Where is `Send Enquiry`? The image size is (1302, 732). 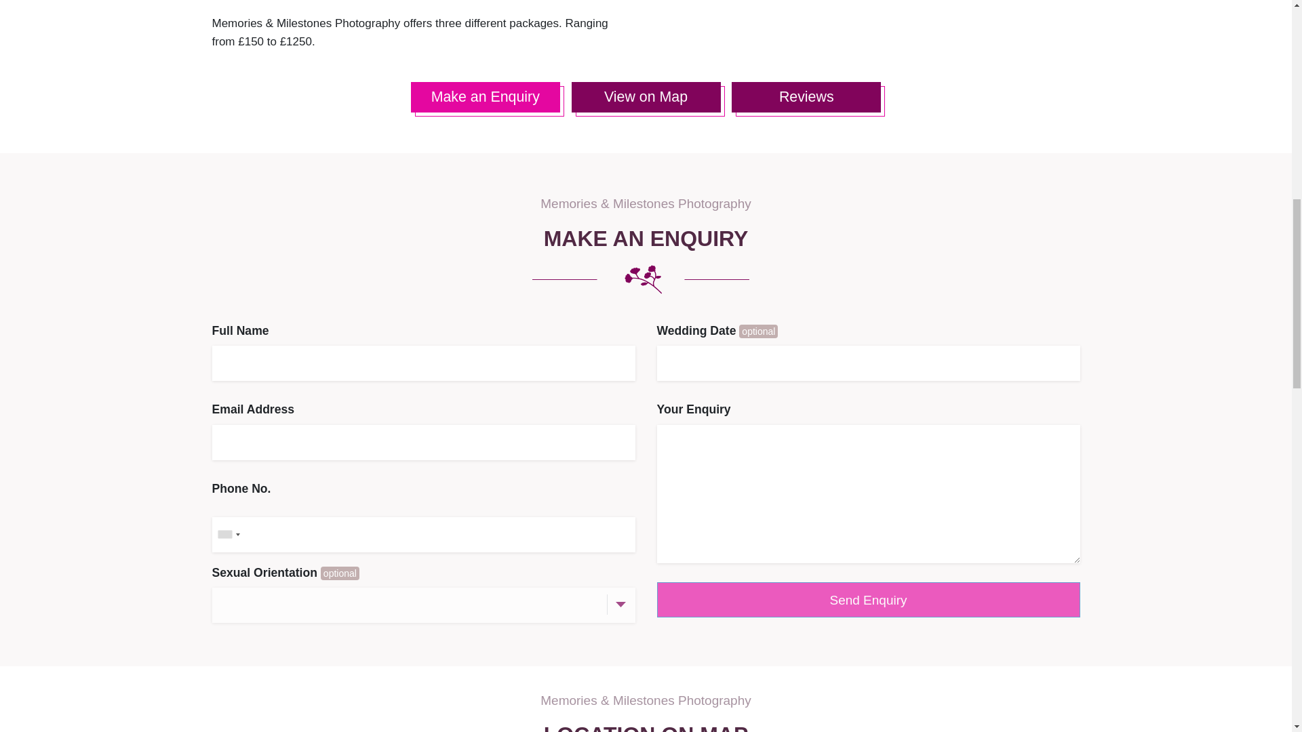
Send Enquiry is located at coordinates (867, 599).